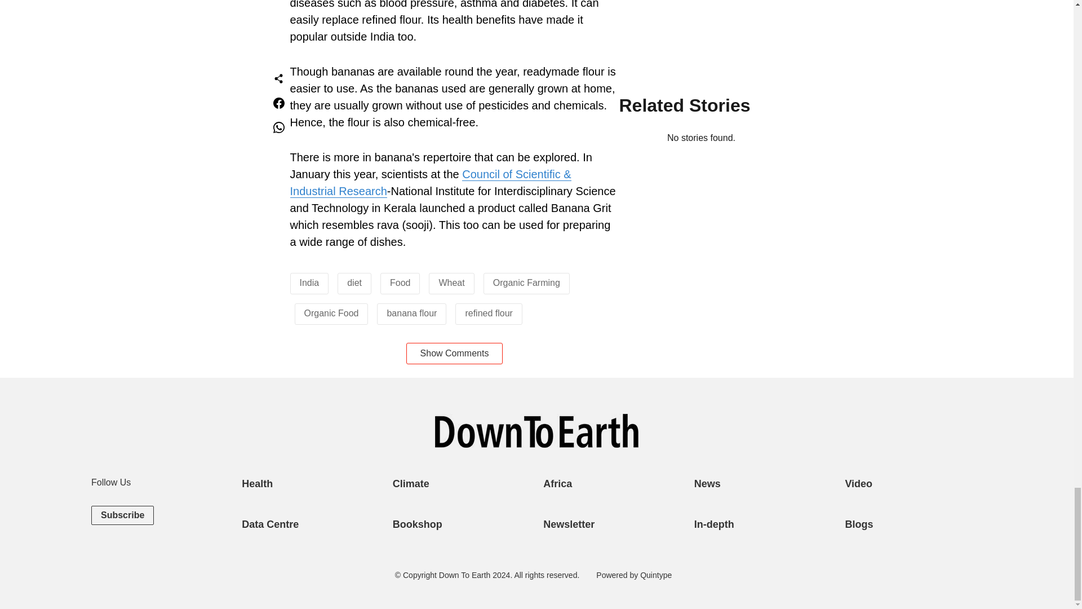 The image size is (1082, 609). I want to click on refined flour, so click(489, 312).